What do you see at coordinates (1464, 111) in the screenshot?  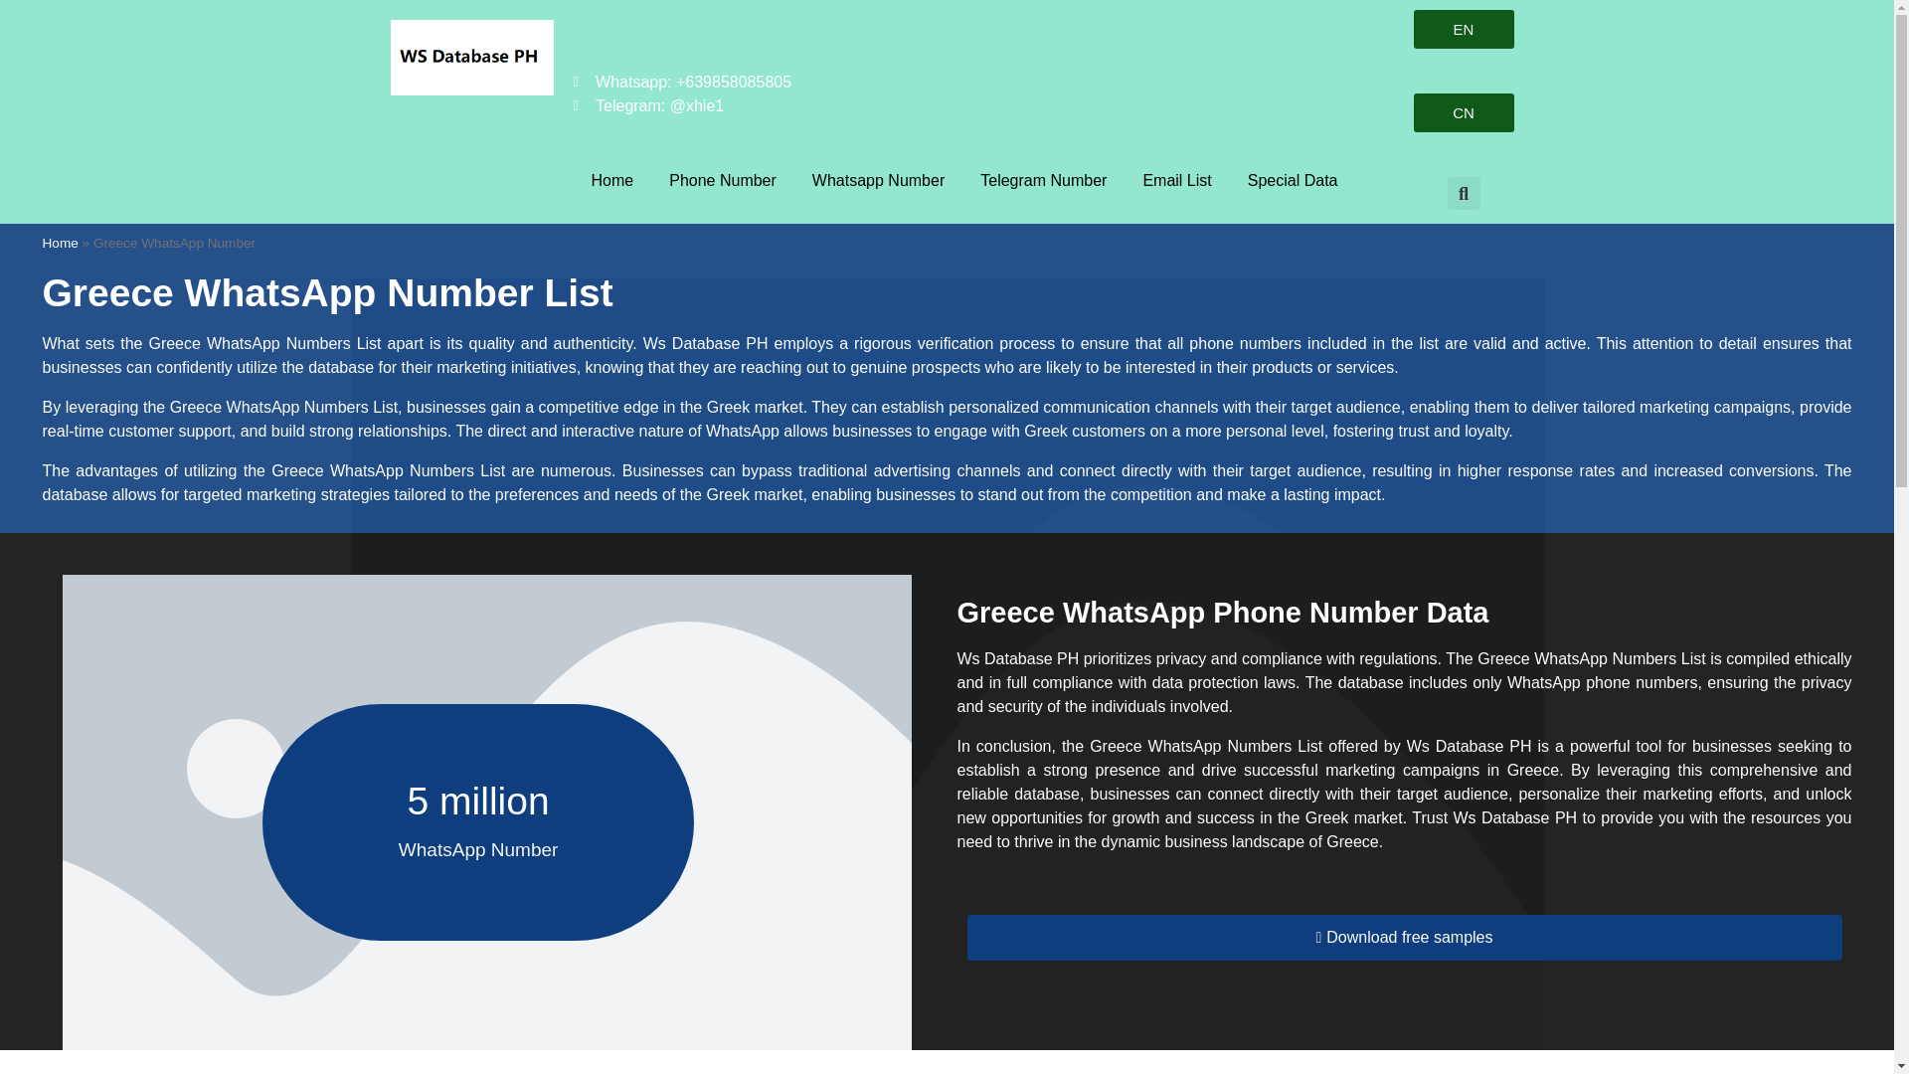 I see `CN` at bounding box center [1464, 111].